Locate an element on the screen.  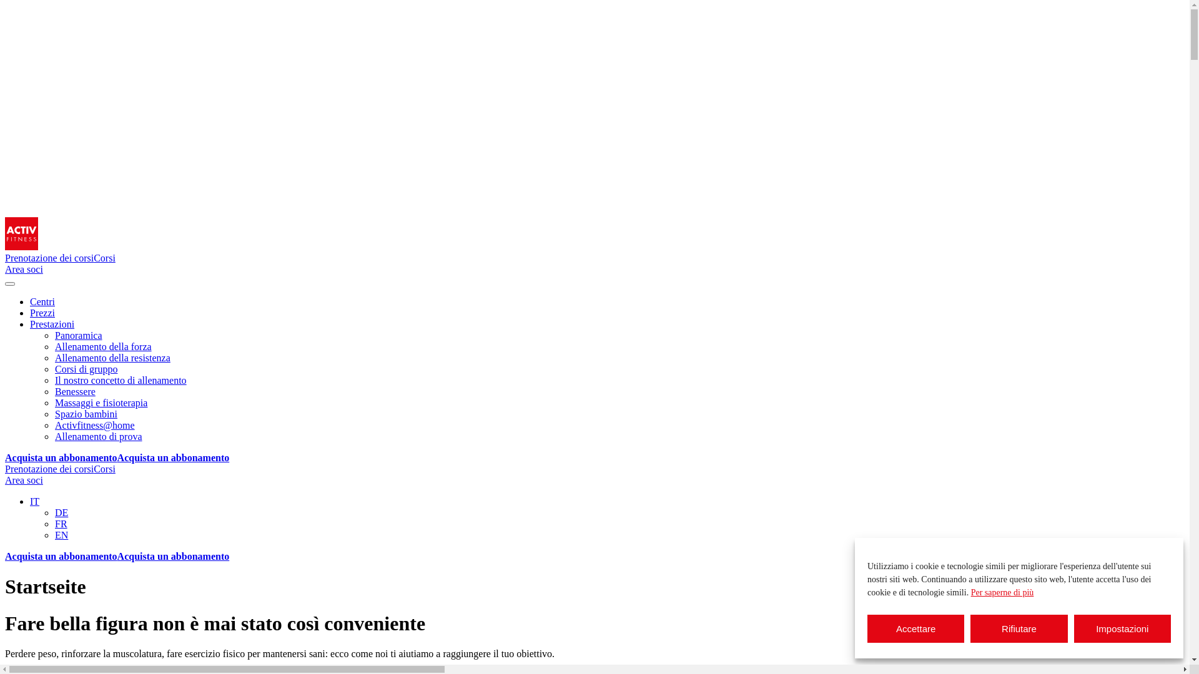
IT is located at coordinates (35, 502).